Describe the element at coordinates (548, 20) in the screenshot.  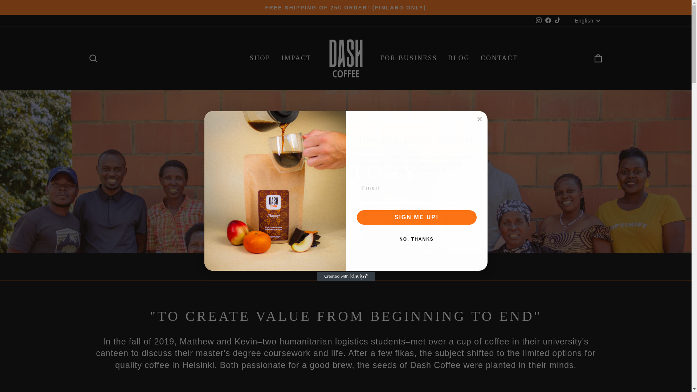
I see `Dash Coffee on Facebook` at that location.